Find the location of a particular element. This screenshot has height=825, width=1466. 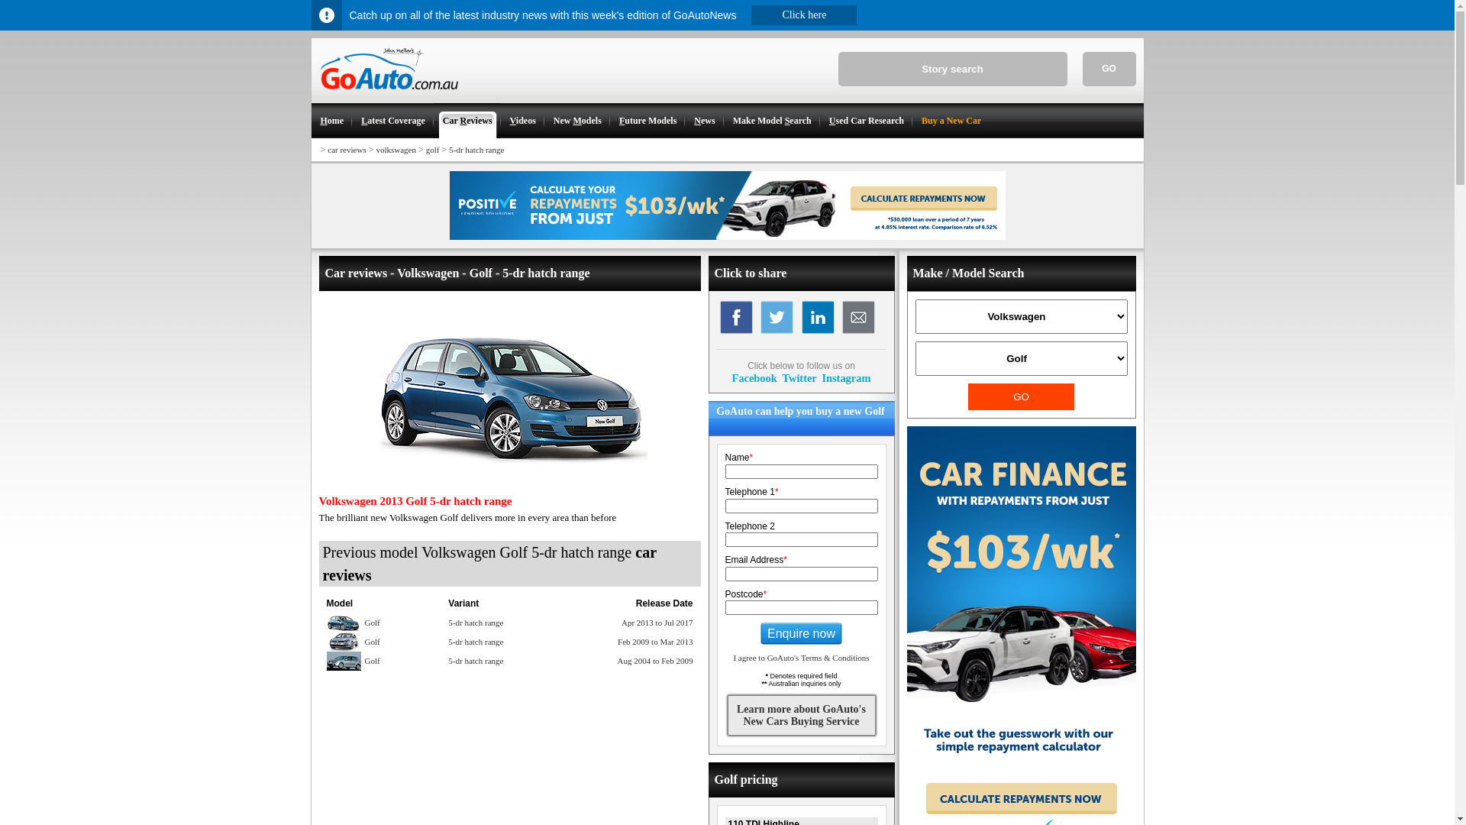

golf is located at coordinates (433, 150).